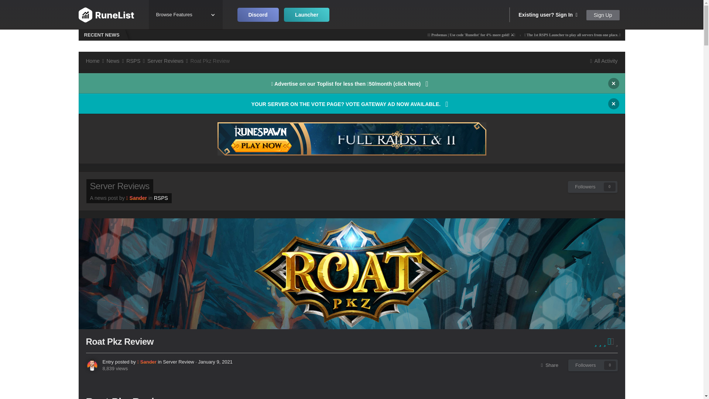  Describe the element at coordinates (115, 61) in the screenshot. I see `News` at that location.